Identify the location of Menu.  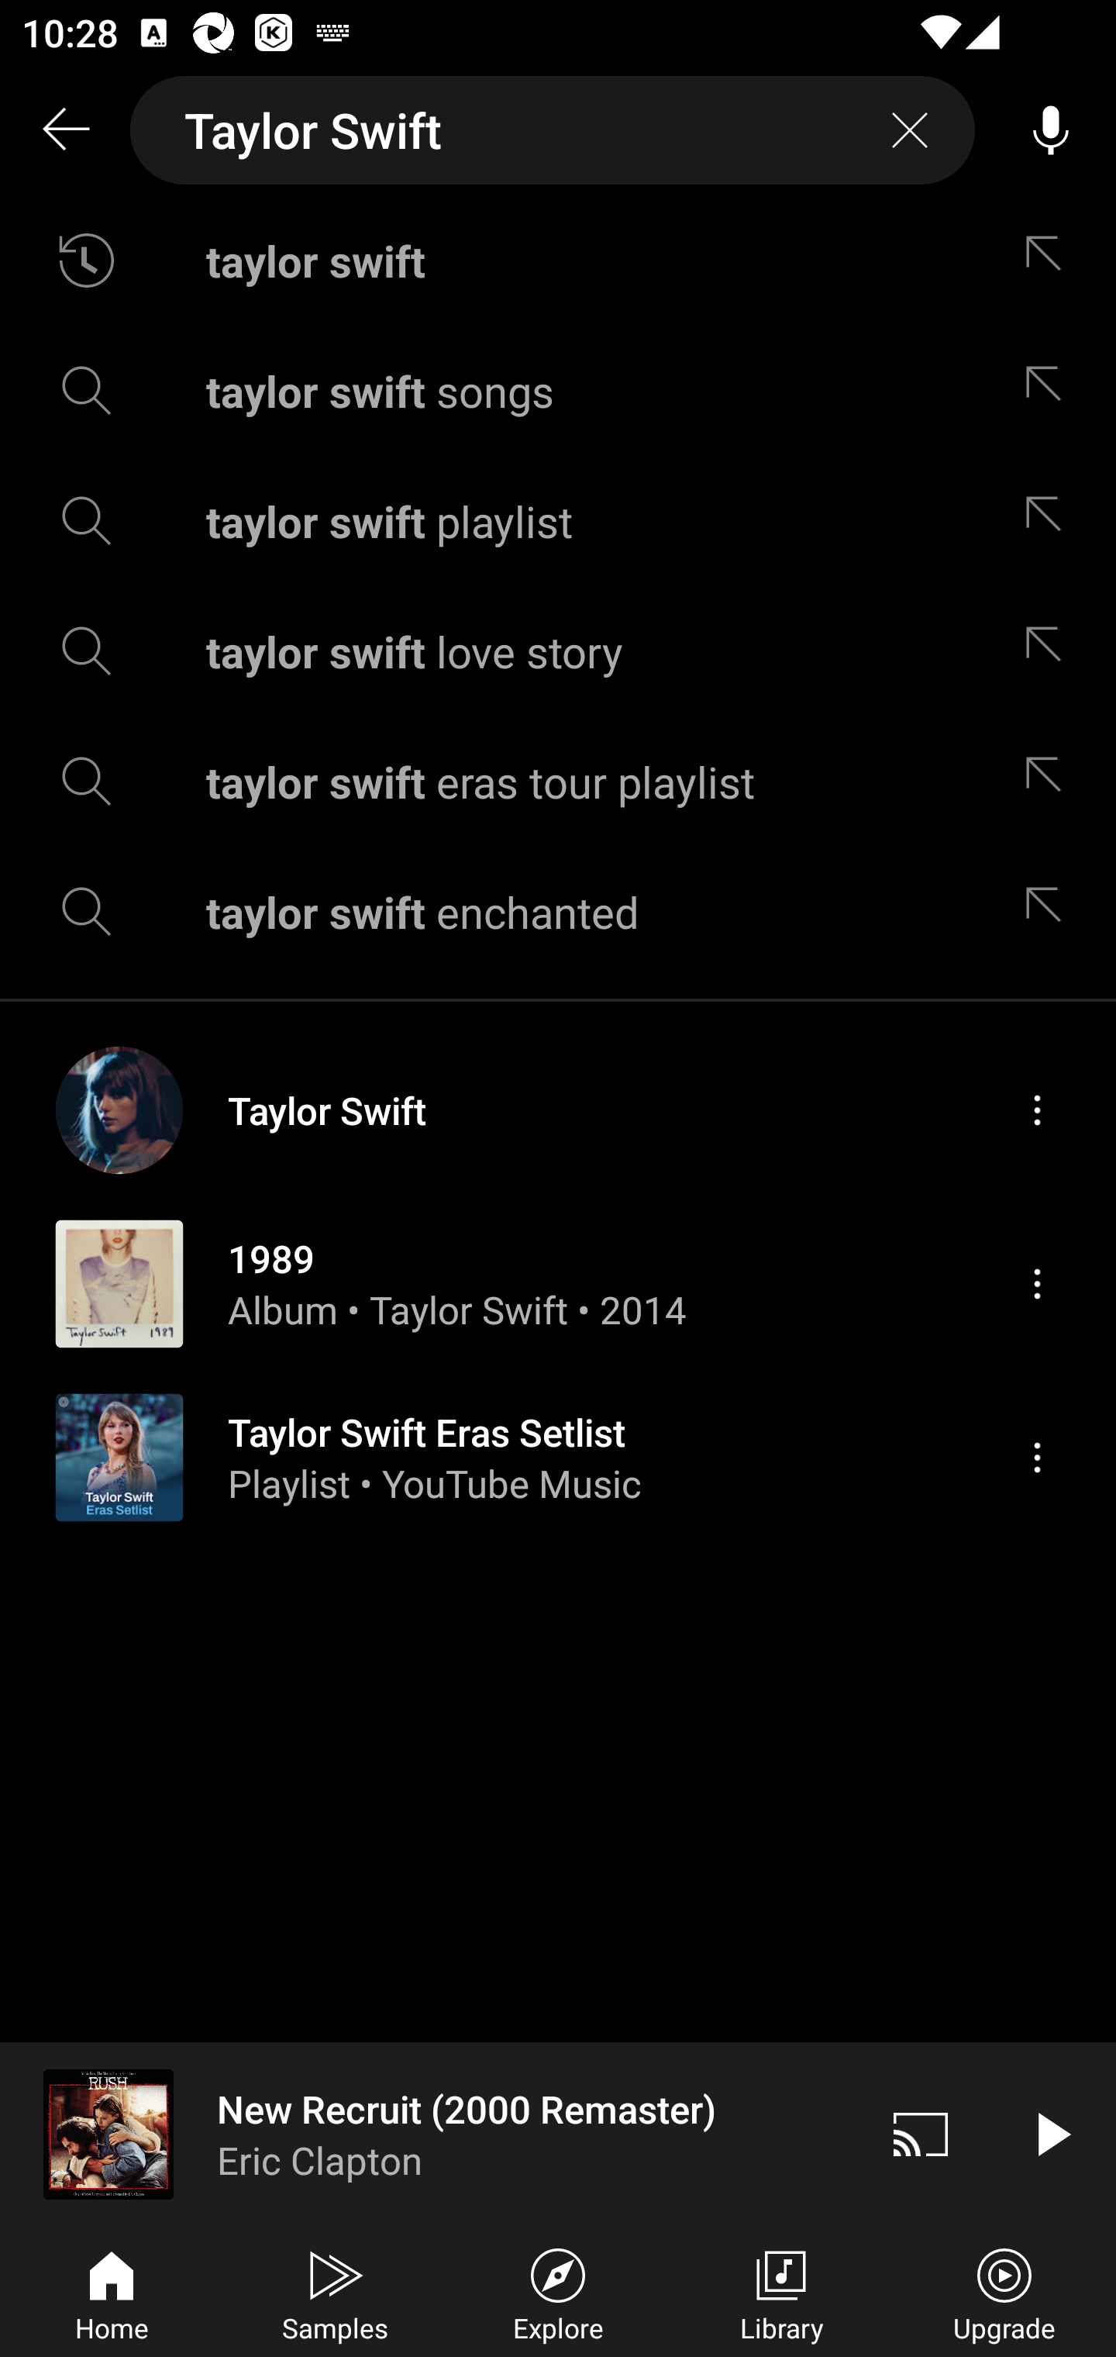
(1037, 1109).